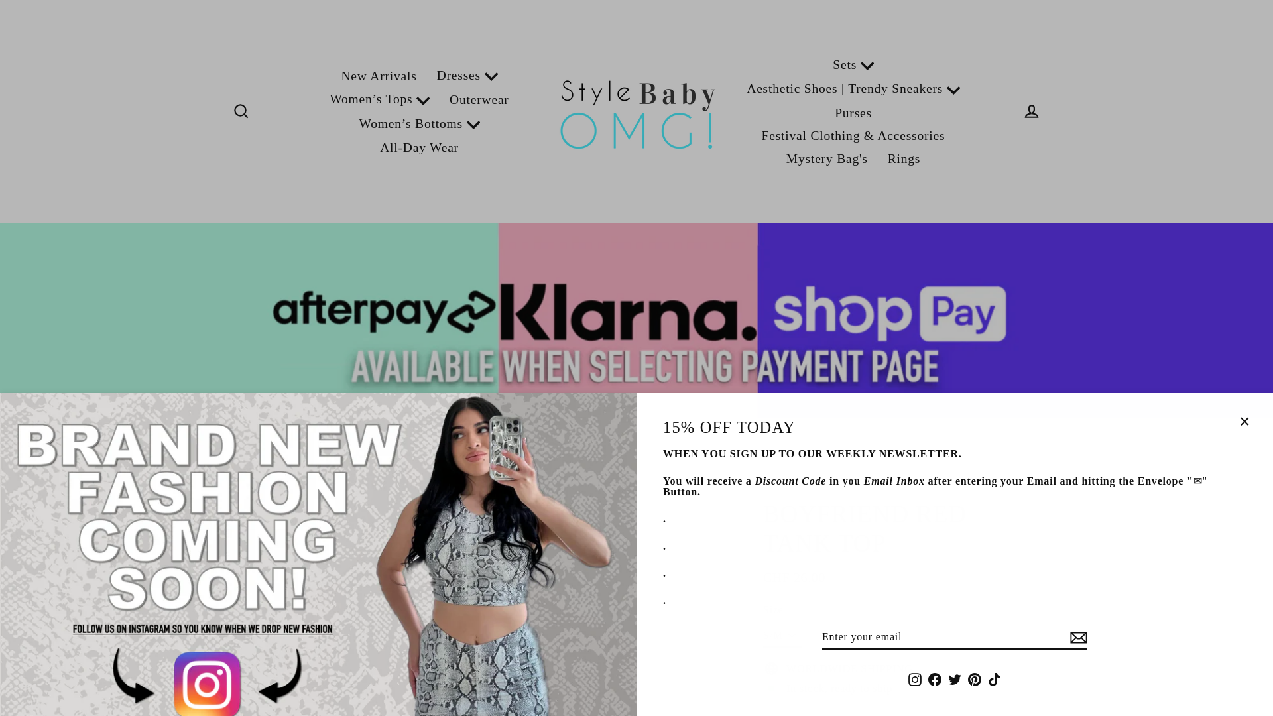 This screenshot has width=1273, height=716. I want to click on Style Baby OMG Fashion Boutique on Twitter, so click(955, 679).